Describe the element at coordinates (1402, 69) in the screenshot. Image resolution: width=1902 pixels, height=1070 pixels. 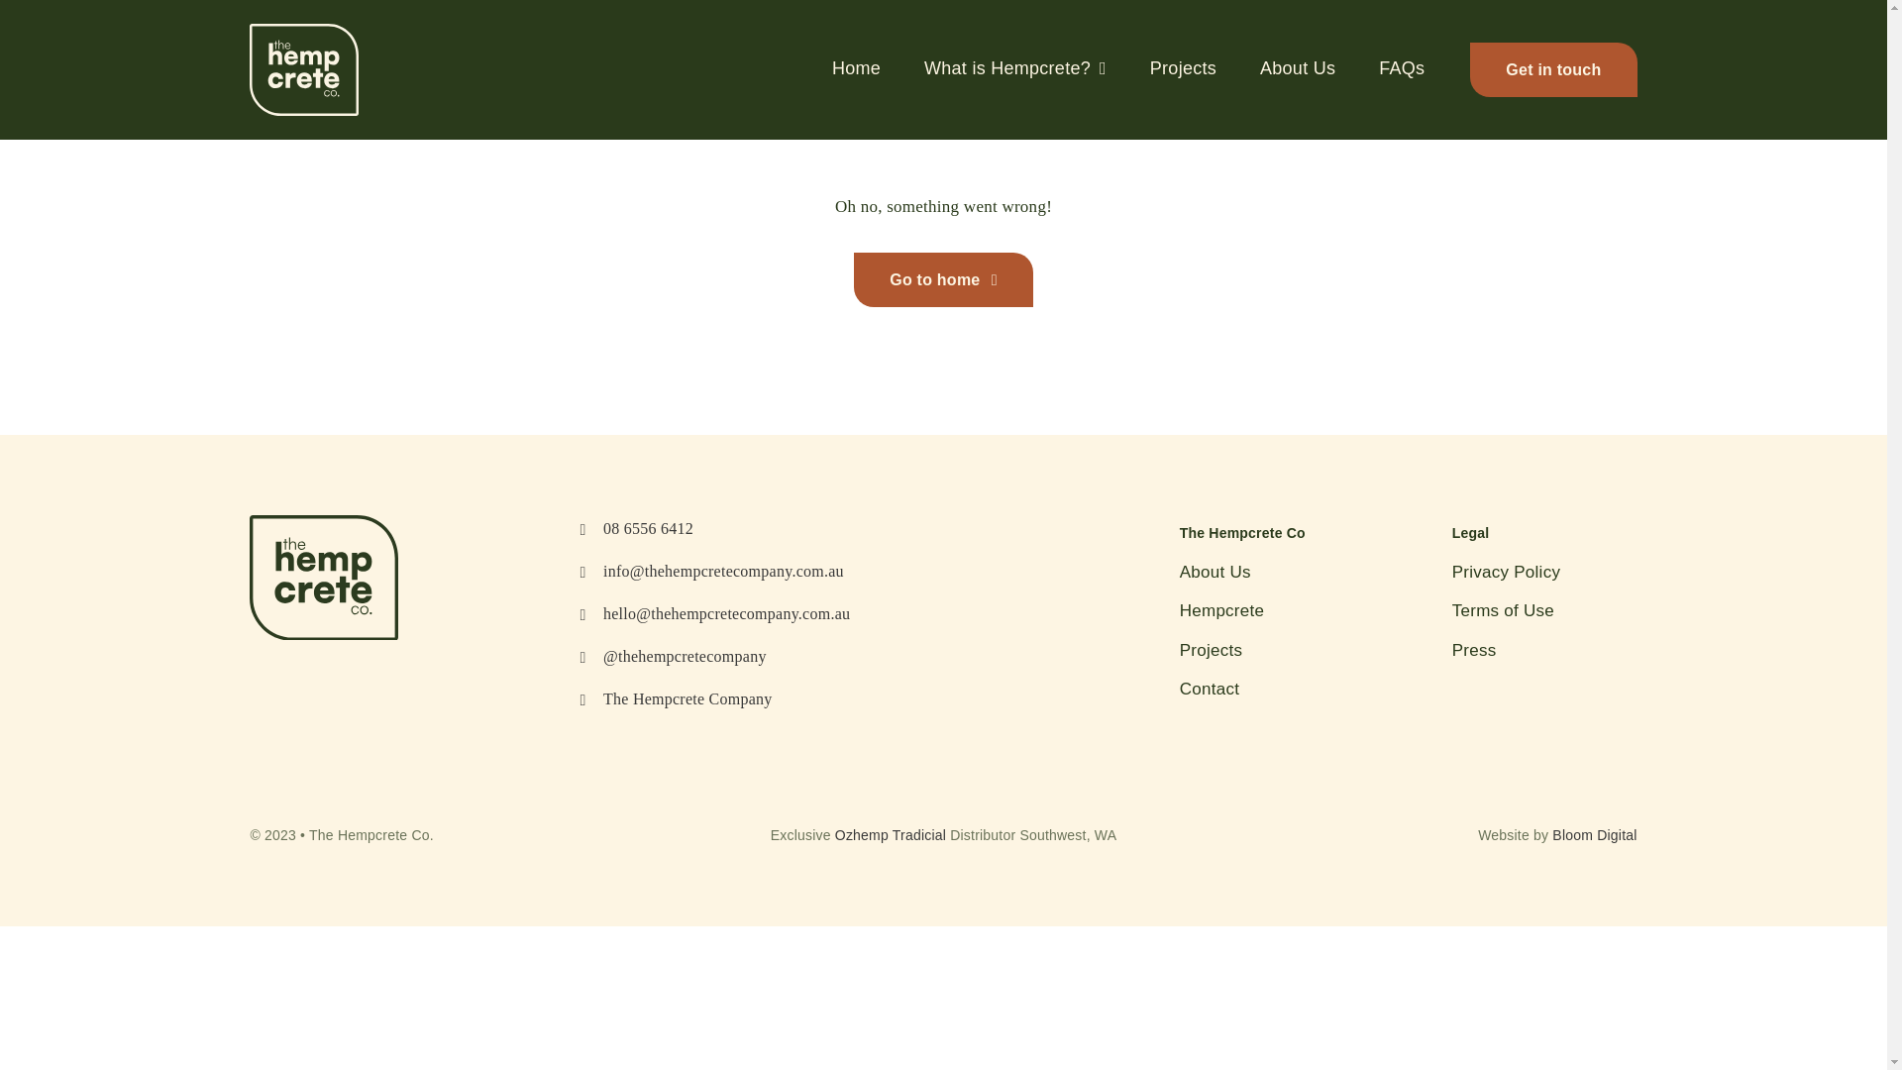
I see `FAQs` at that location.